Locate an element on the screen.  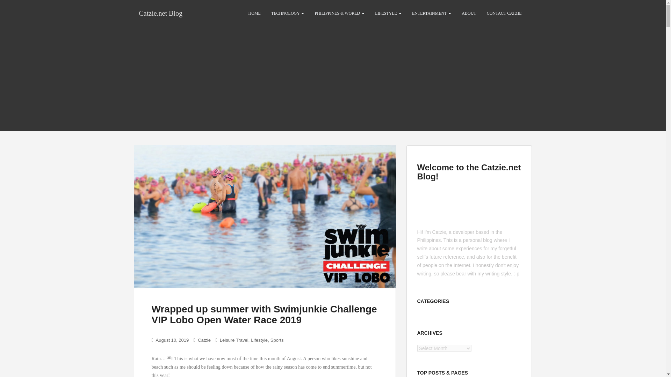
Lifestyle is located at coordinates (259, 340).